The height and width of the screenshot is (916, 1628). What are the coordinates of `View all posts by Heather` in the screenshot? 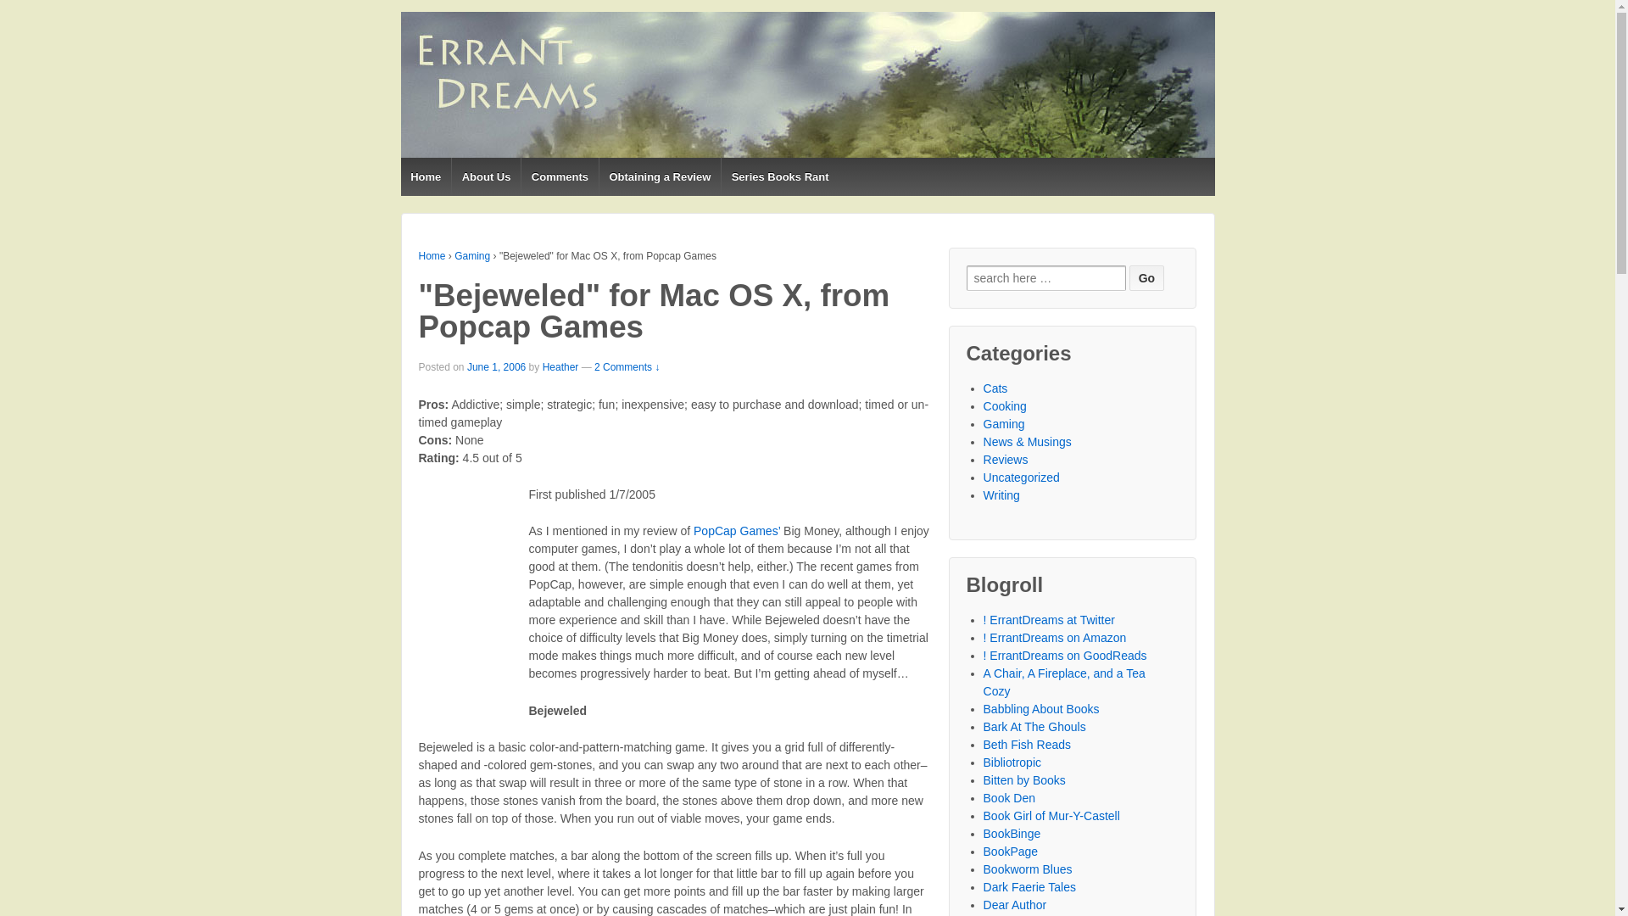 It's located at (560, 366).